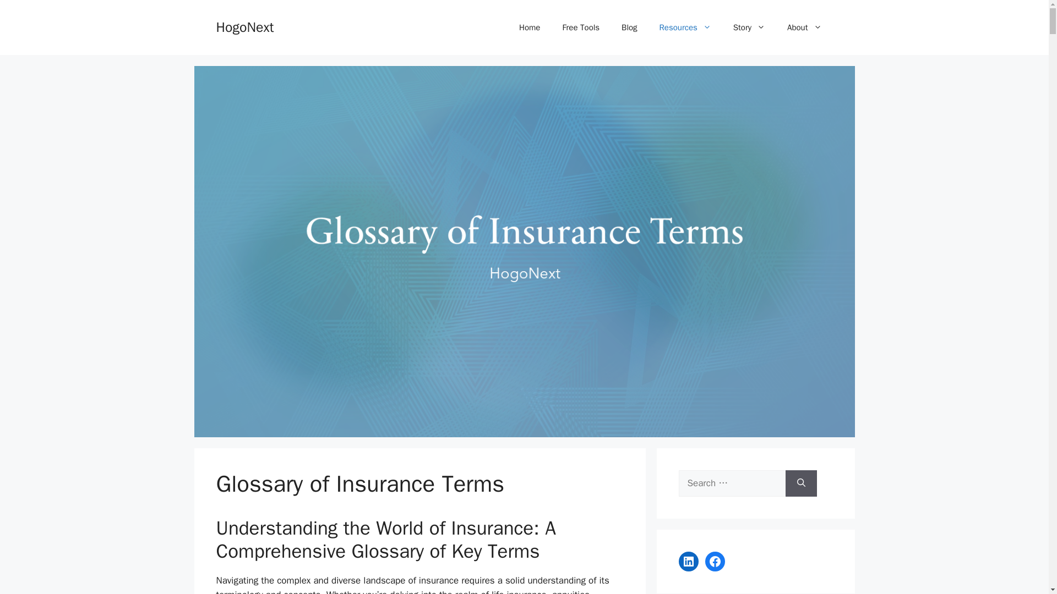  I want to click on Free Tools, so click(580, 28).